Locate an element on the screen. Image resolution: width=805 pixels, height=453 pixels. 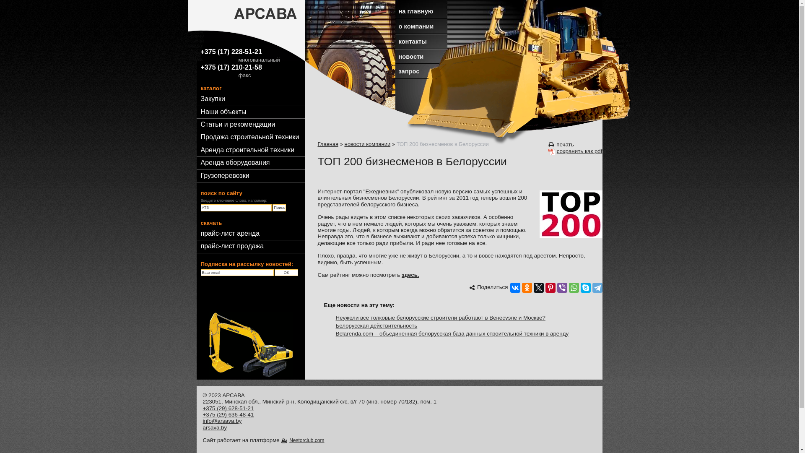
Pinterest is located at coordinates (550, 288).